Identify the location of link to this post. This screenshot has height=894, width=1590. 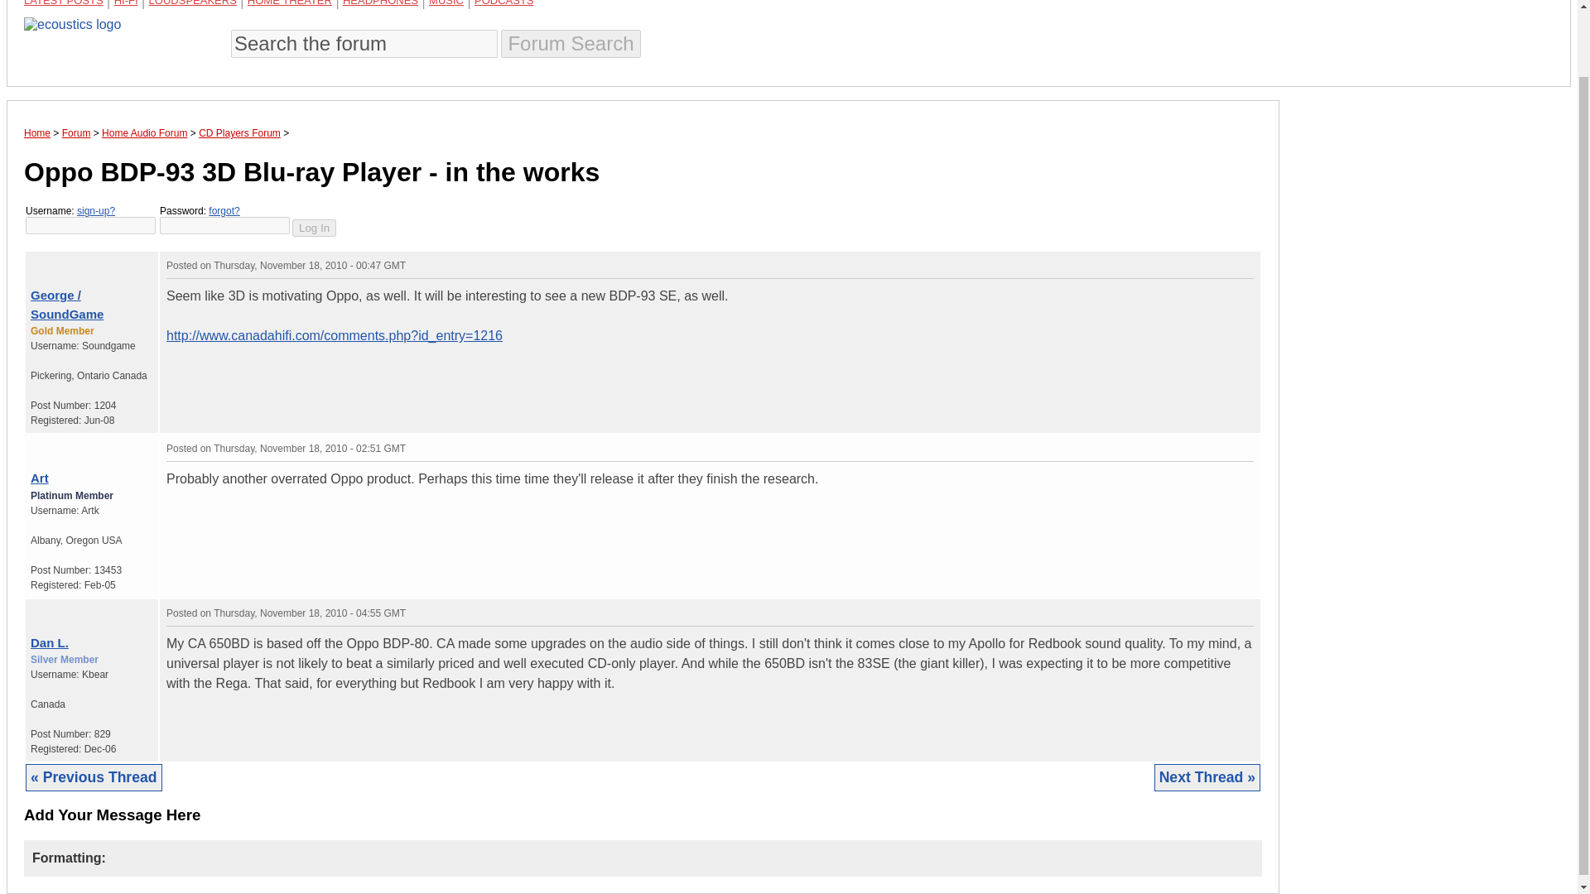
(75, 609).